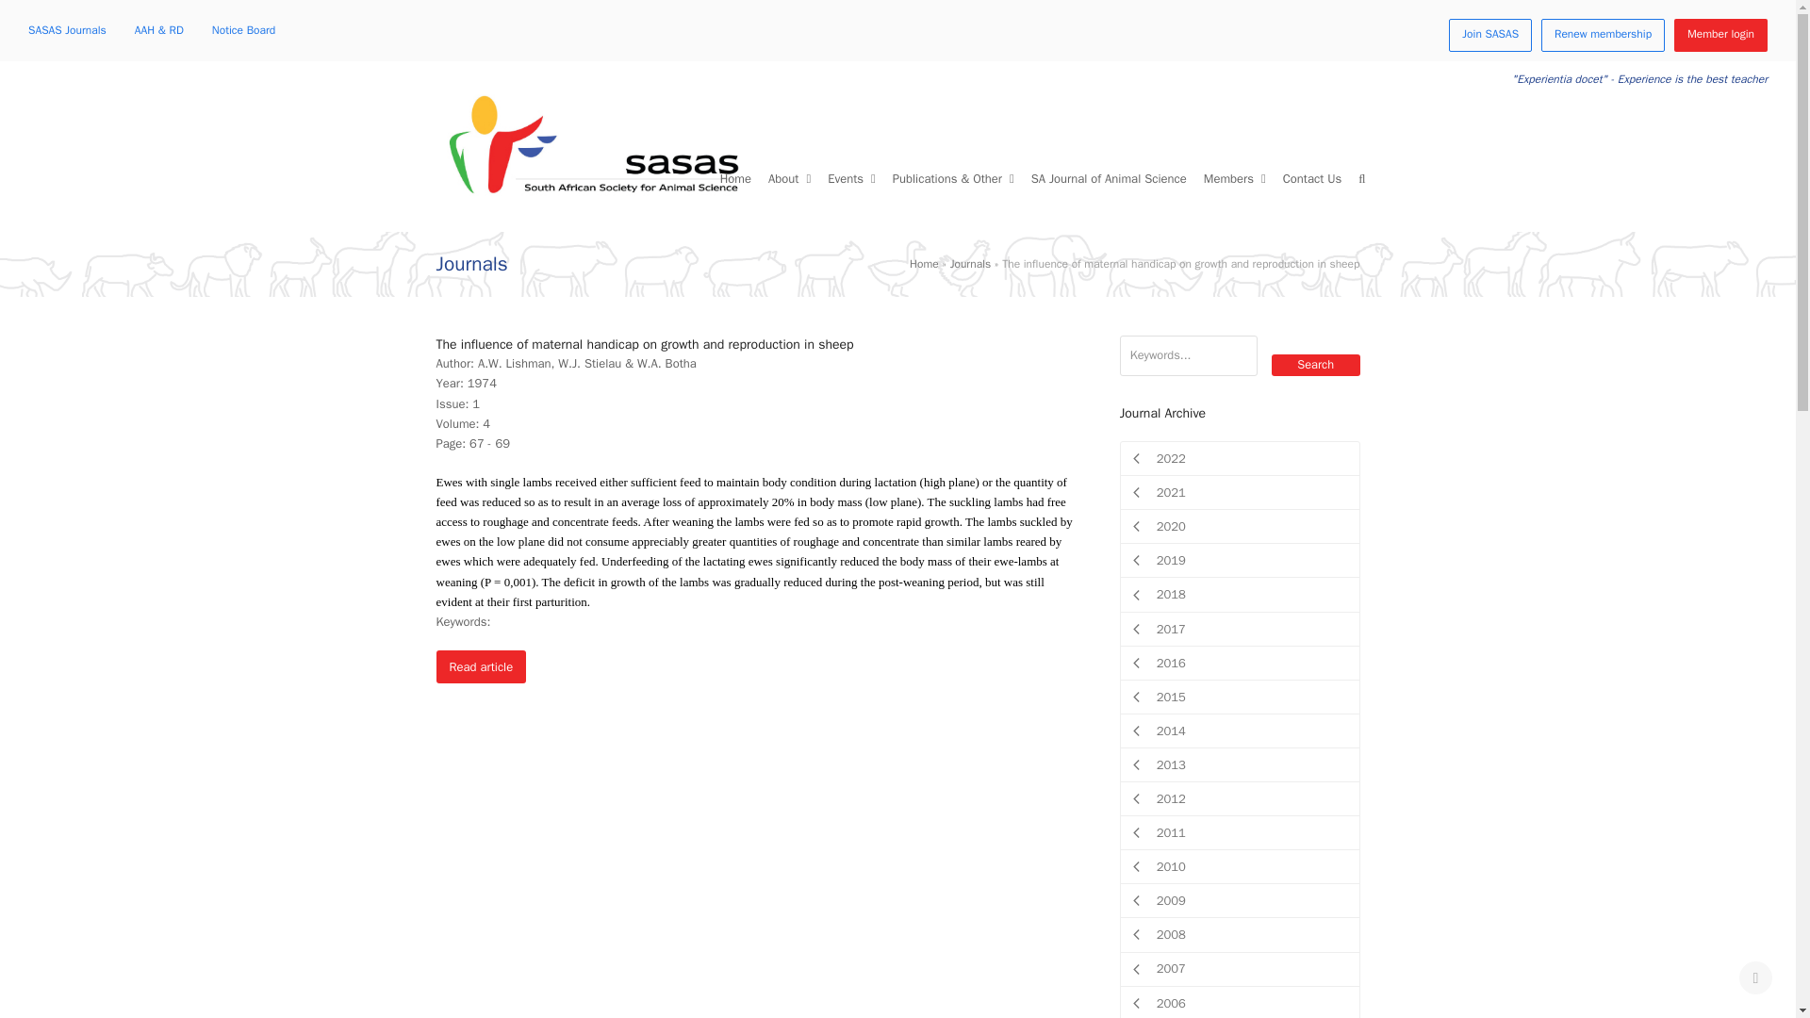 The height and width of the screenshot is (1018, 1810). What do you see at coordinates (852, 179) in the screenshot?
I see `Events` at bounding box center [852, 179].